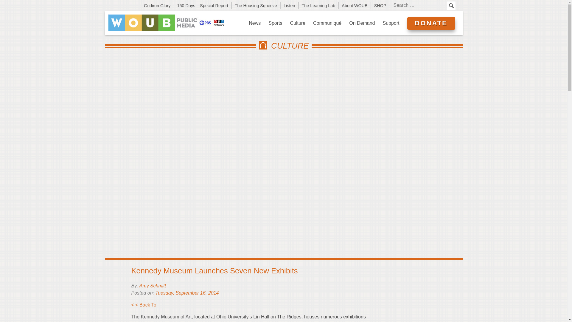 The image size is (572, 322). What do you see at coordinates (157, 5) in the screenshot?
I see `Gridiron Glory` at bounding box center [157, 5].